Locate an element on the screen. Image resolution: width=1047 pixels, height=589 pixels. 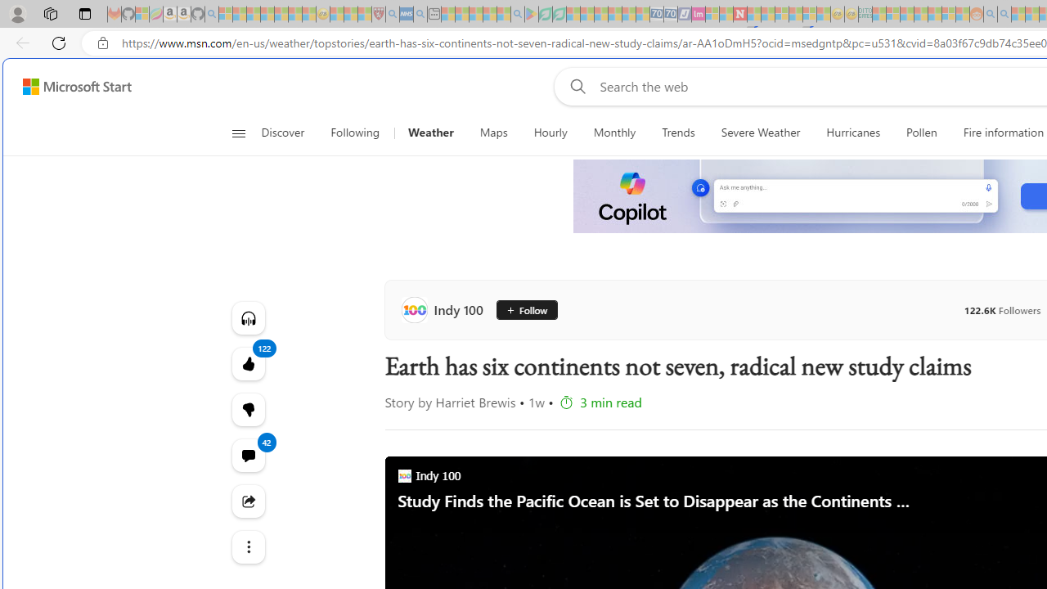
Indy 100 is located at coordinates (445, 309).